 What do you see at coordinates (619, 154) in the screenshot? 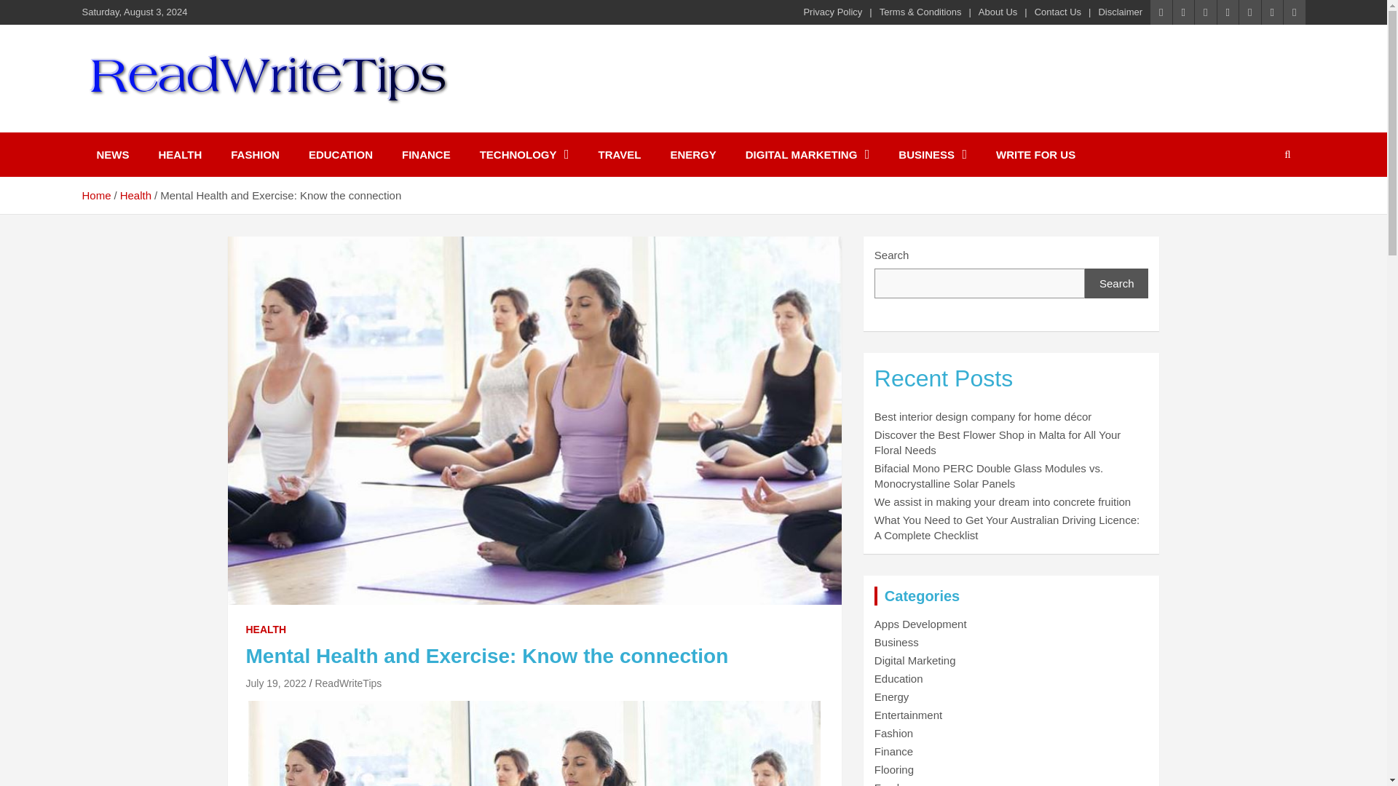
I see `TRAVEL` at bounding box center [619, 154].